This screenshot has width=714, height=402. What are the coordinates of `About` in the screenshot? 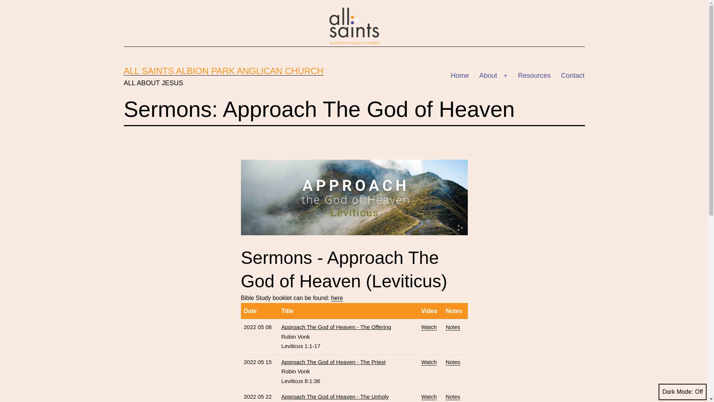 It's located at (488, 76).